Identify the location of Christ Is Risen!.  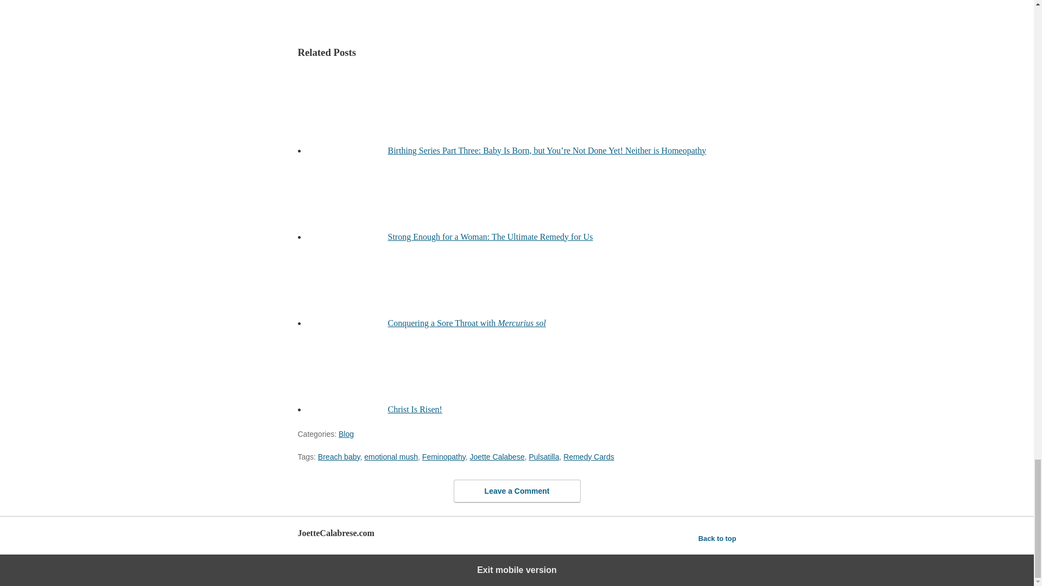
(415, 409).